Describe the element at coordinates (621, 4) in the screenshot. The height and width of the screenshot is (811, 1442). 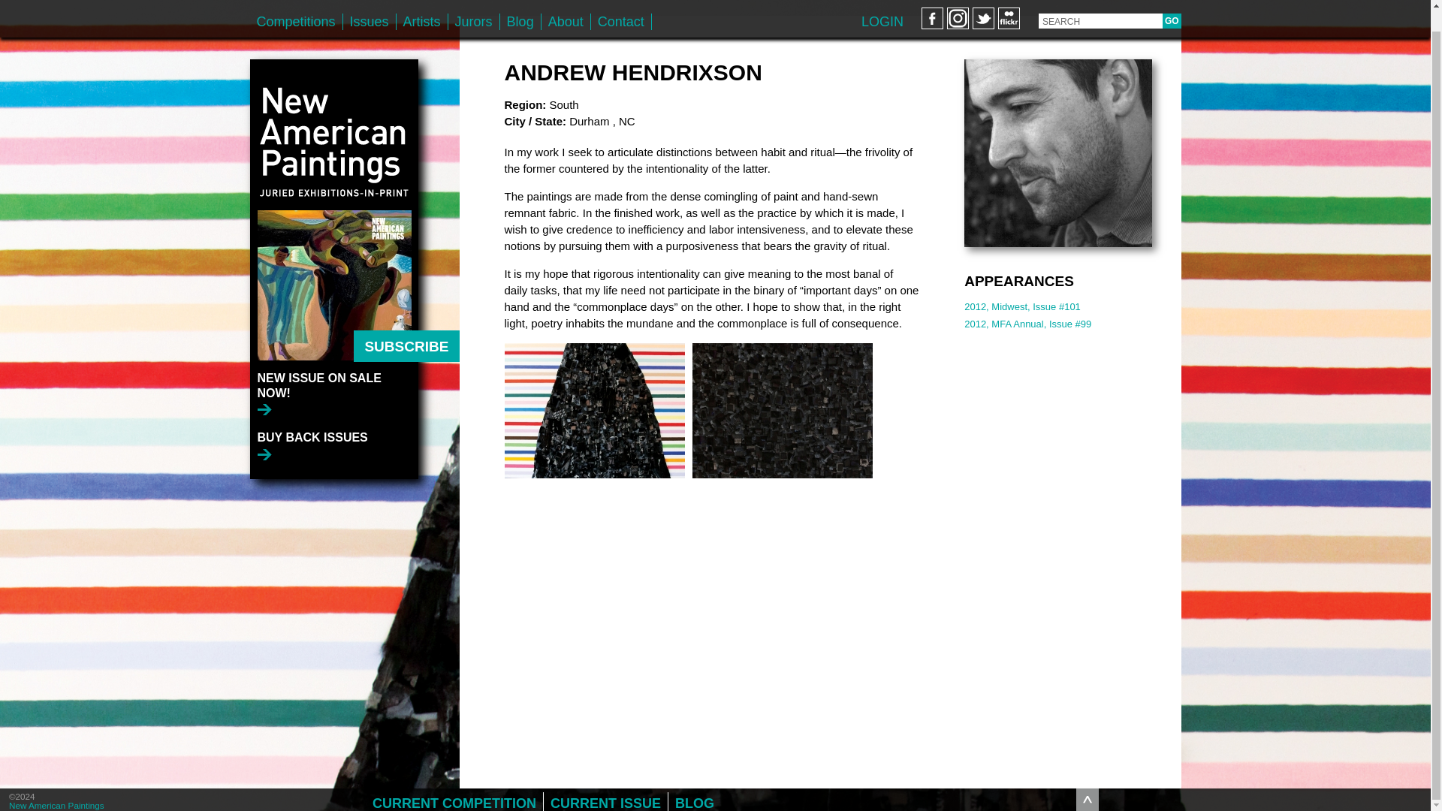
I see `Contact` at that location.